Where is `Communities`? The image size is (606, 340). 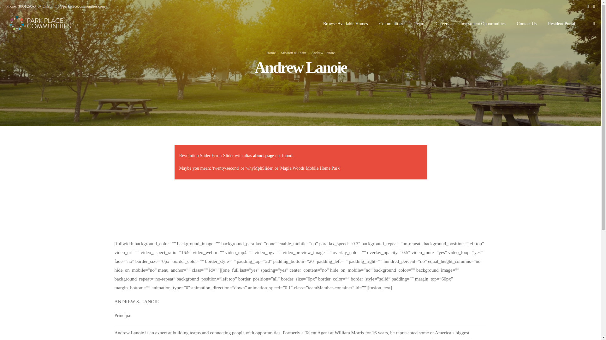
Communities is located at coordinates (391, 24).